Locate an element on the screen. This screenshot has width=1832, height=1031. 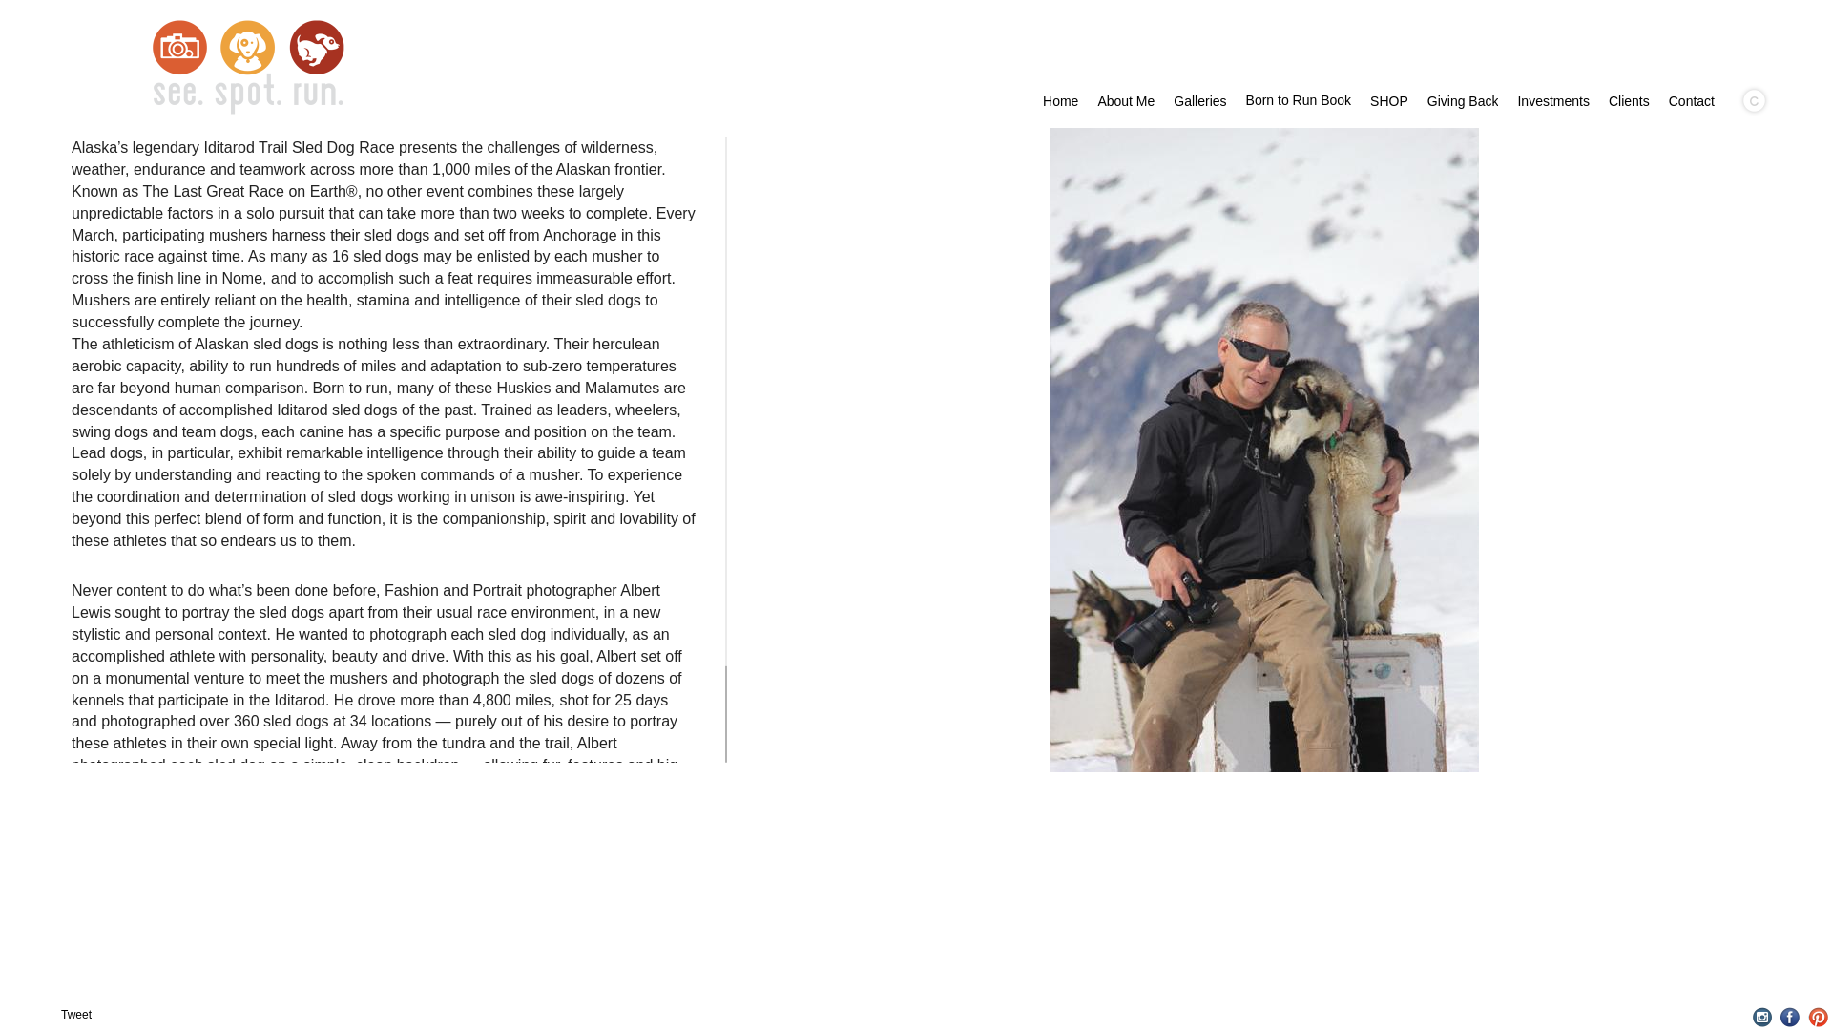
Instagram is located at coordinates (1551, 103).